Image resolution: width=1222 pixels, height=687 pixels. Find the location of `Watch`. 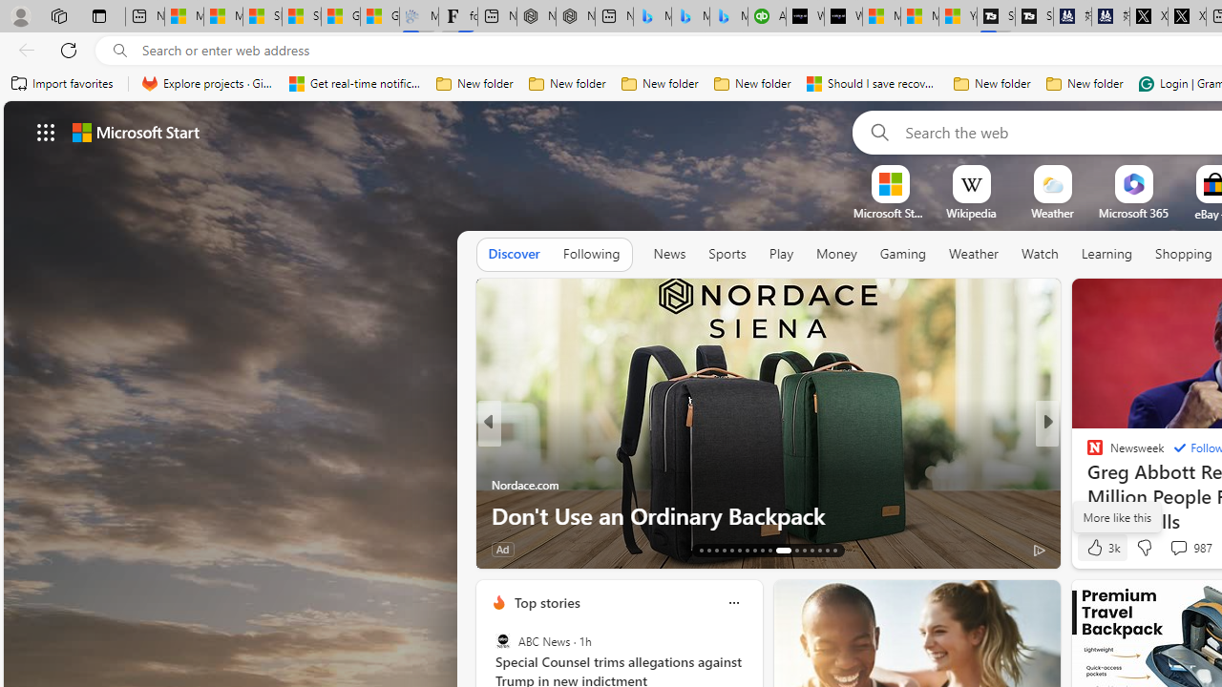

Watch is located at coordinates (1040, 254).